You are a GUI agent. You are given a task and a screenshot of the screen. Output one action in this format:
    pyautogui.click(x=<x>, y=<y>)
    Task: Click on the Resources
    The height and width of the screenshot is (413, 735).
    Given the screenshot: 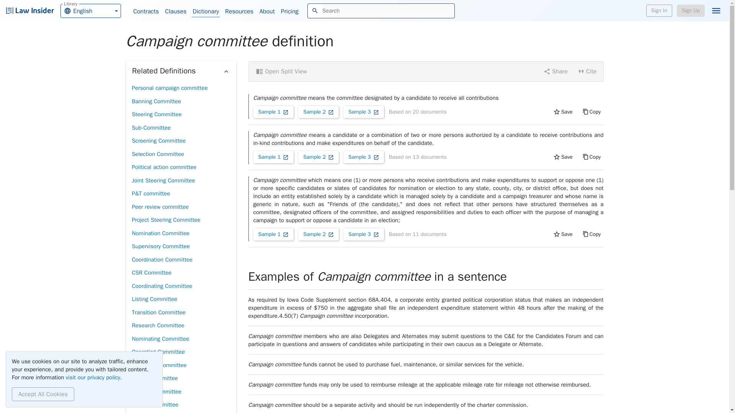 What is the action you would take?
    pyautogui.click(x=659, y=11)
    